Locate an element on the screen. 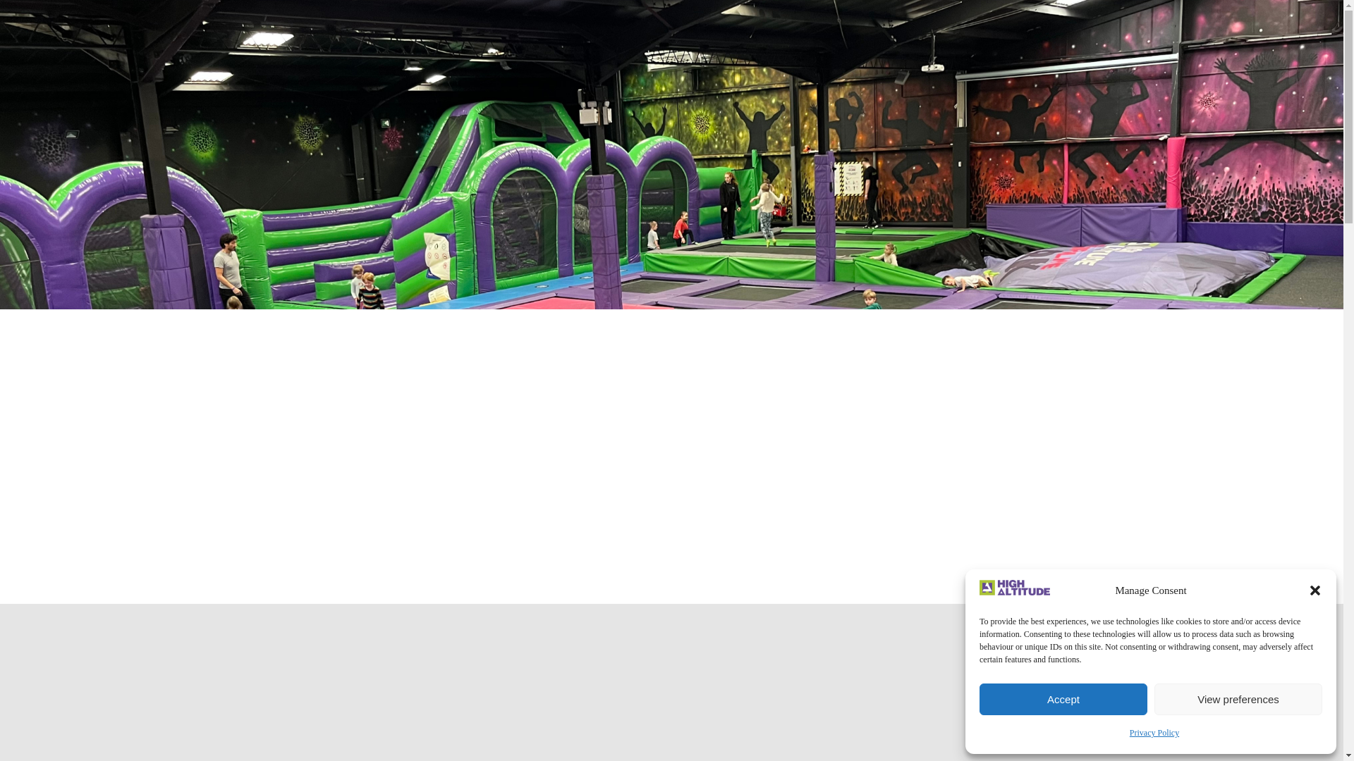 The width and height of the screenshot is (1354, 761). View preferences is located at coordinates (1238, 699).